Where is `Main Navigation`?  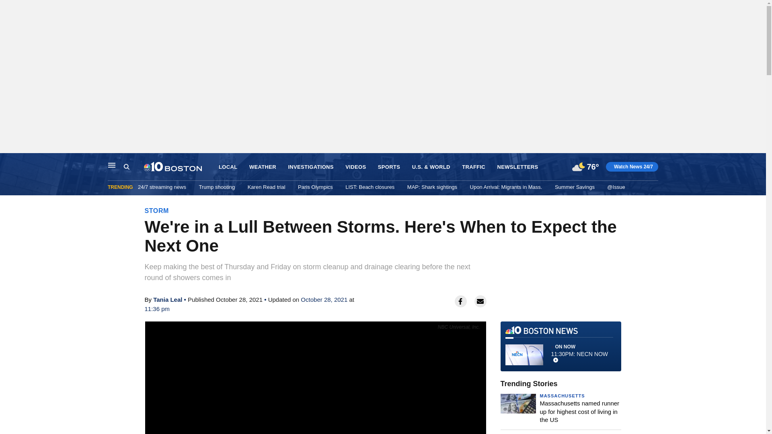
Main Navigation is located at coordinates (112, 165).